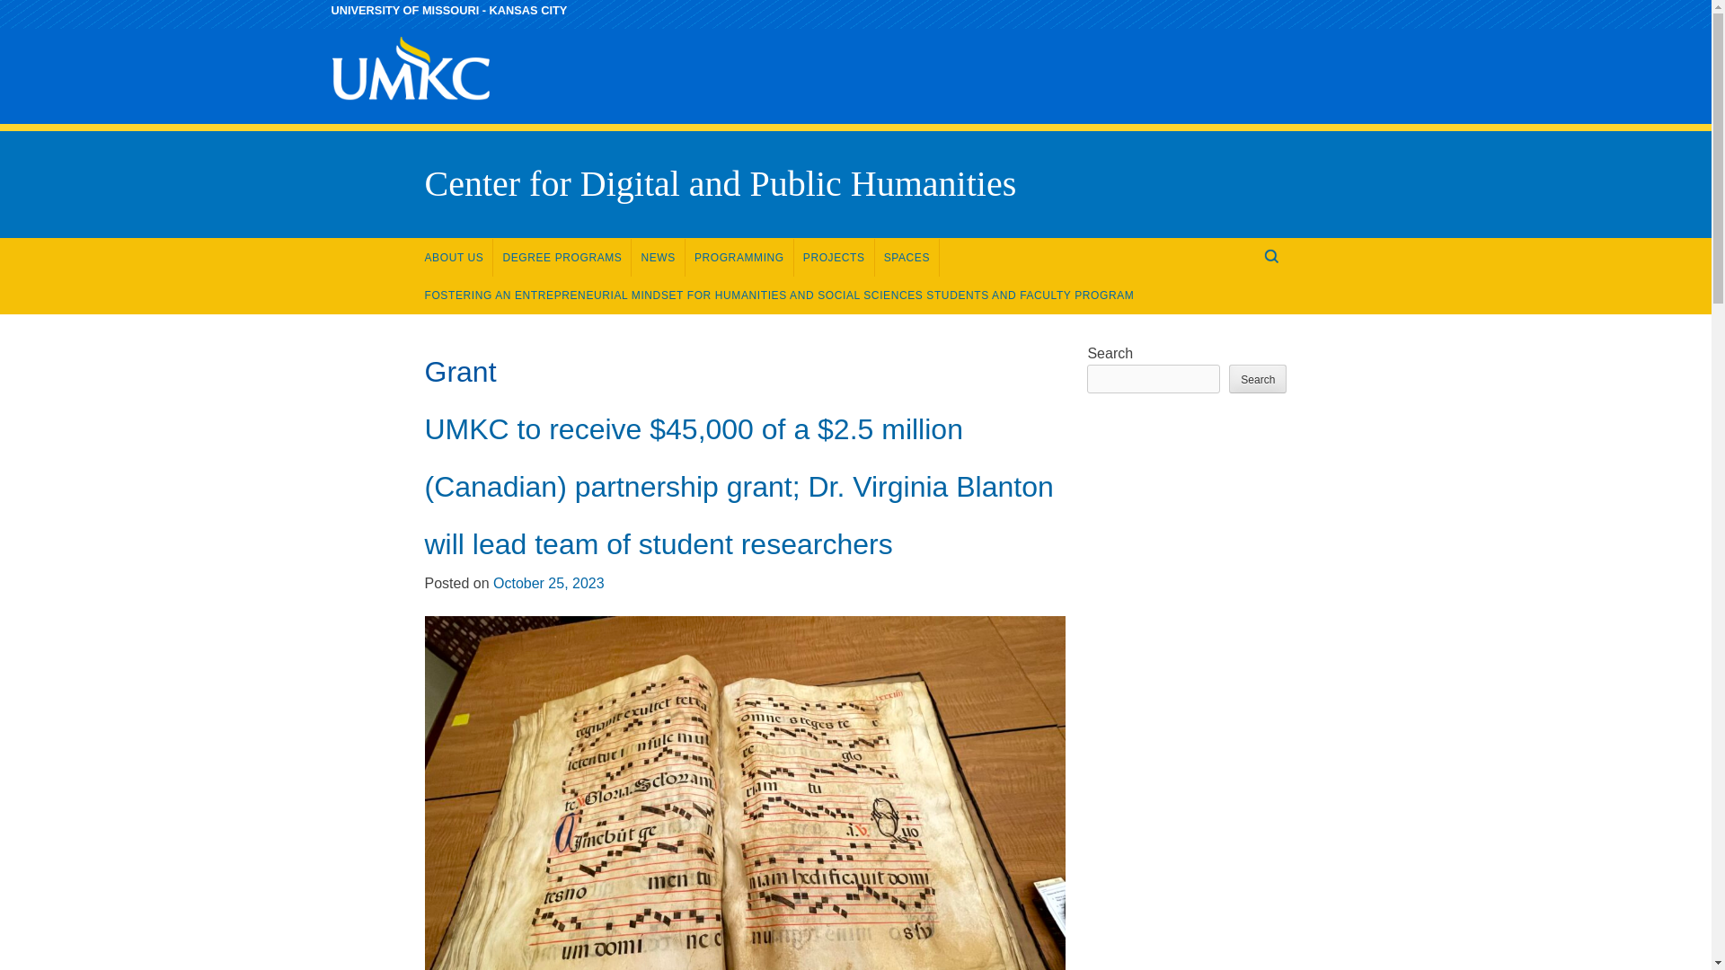 This screenshot has width=1725, height=970. Describe the element at coordinates (739, 257) in the screenshot. I see `PROGRAMMING` at that location.